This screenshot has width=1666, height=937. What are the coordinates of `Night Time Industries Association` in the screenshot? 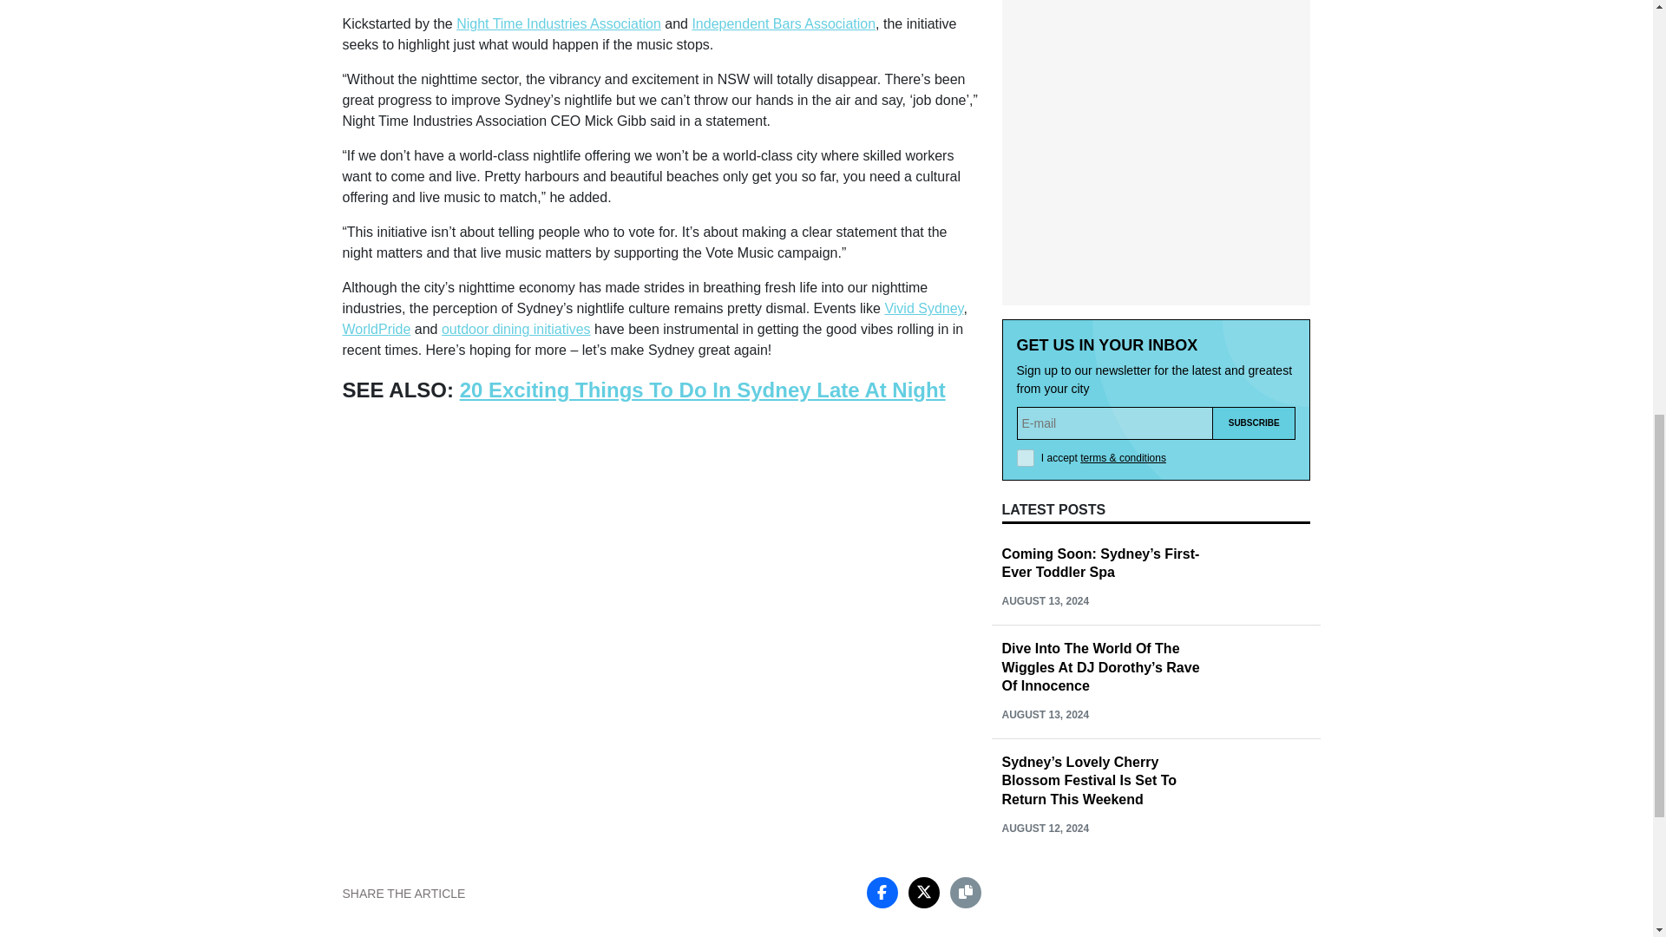 It's located at (559, 23).